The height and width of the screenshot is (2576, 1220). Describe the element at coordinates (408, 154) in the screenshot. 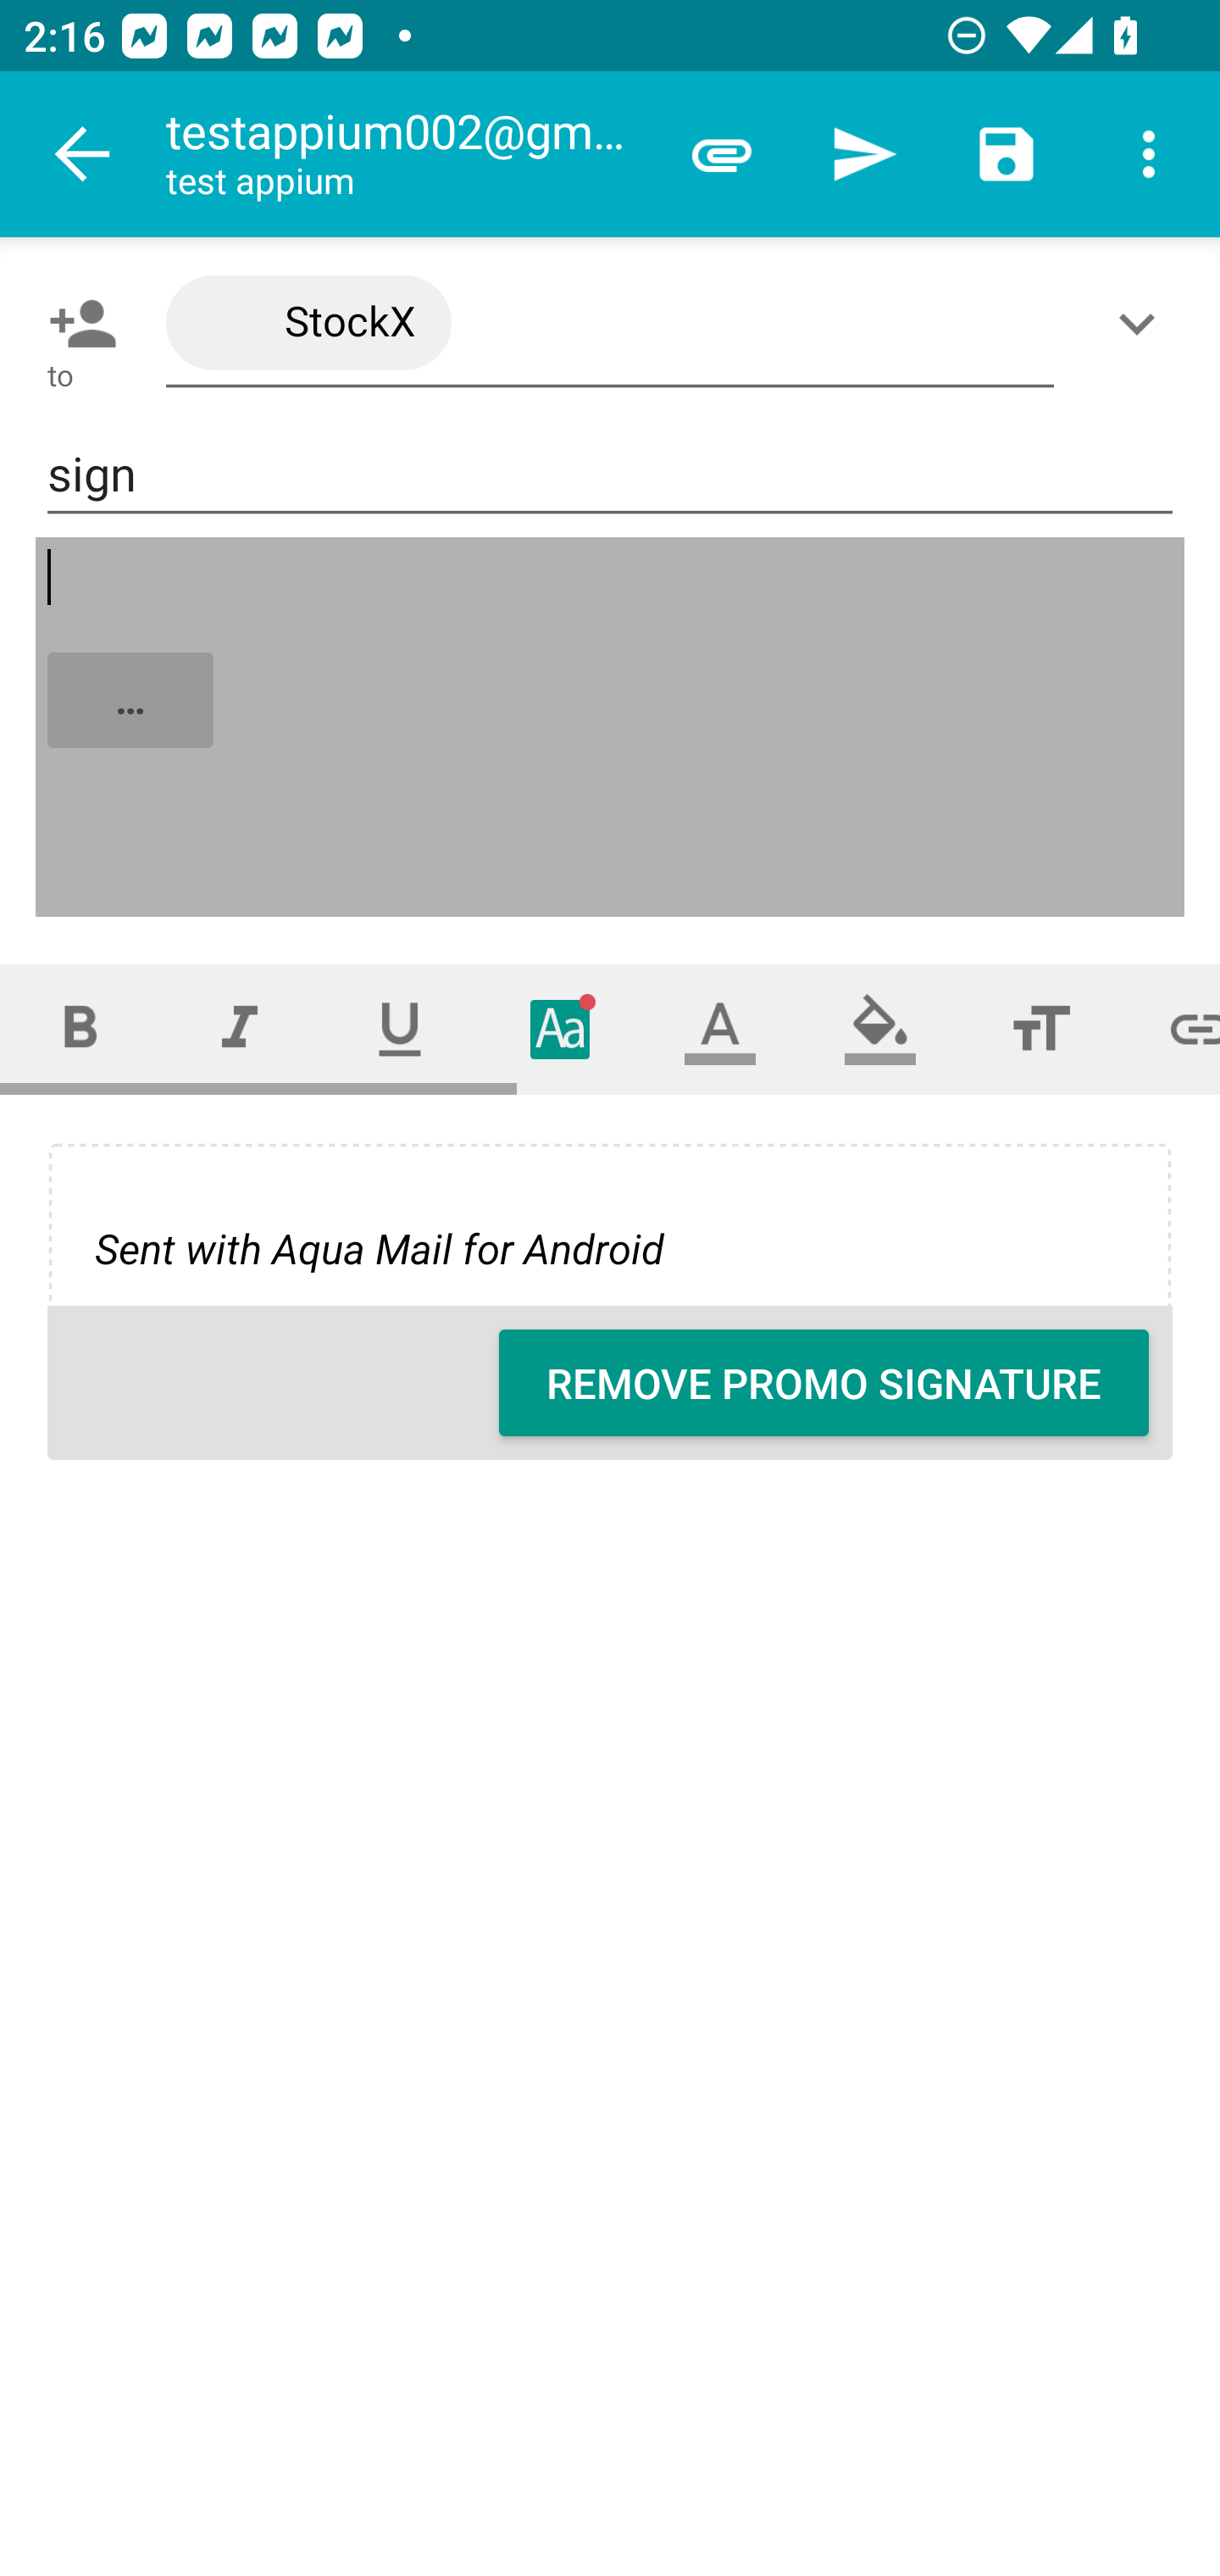

I see `testappium002@gmail.com test appium` at that location.